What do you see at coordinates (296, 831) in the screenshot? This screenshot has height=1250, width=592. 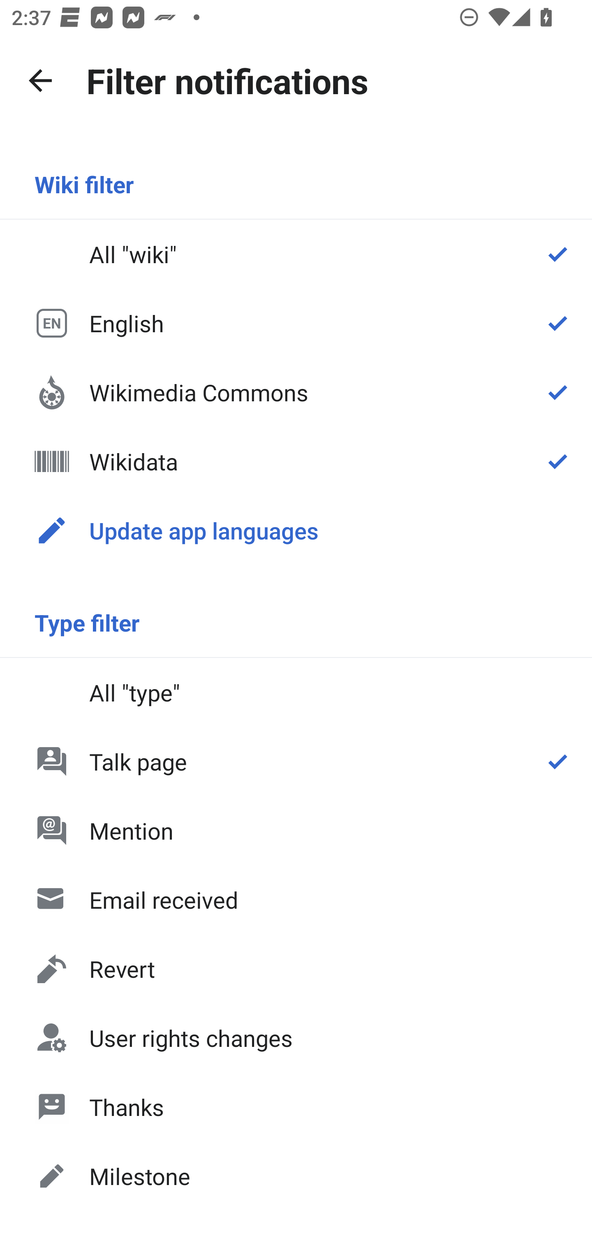 I see `Mention` at bounding box center [296, 831].